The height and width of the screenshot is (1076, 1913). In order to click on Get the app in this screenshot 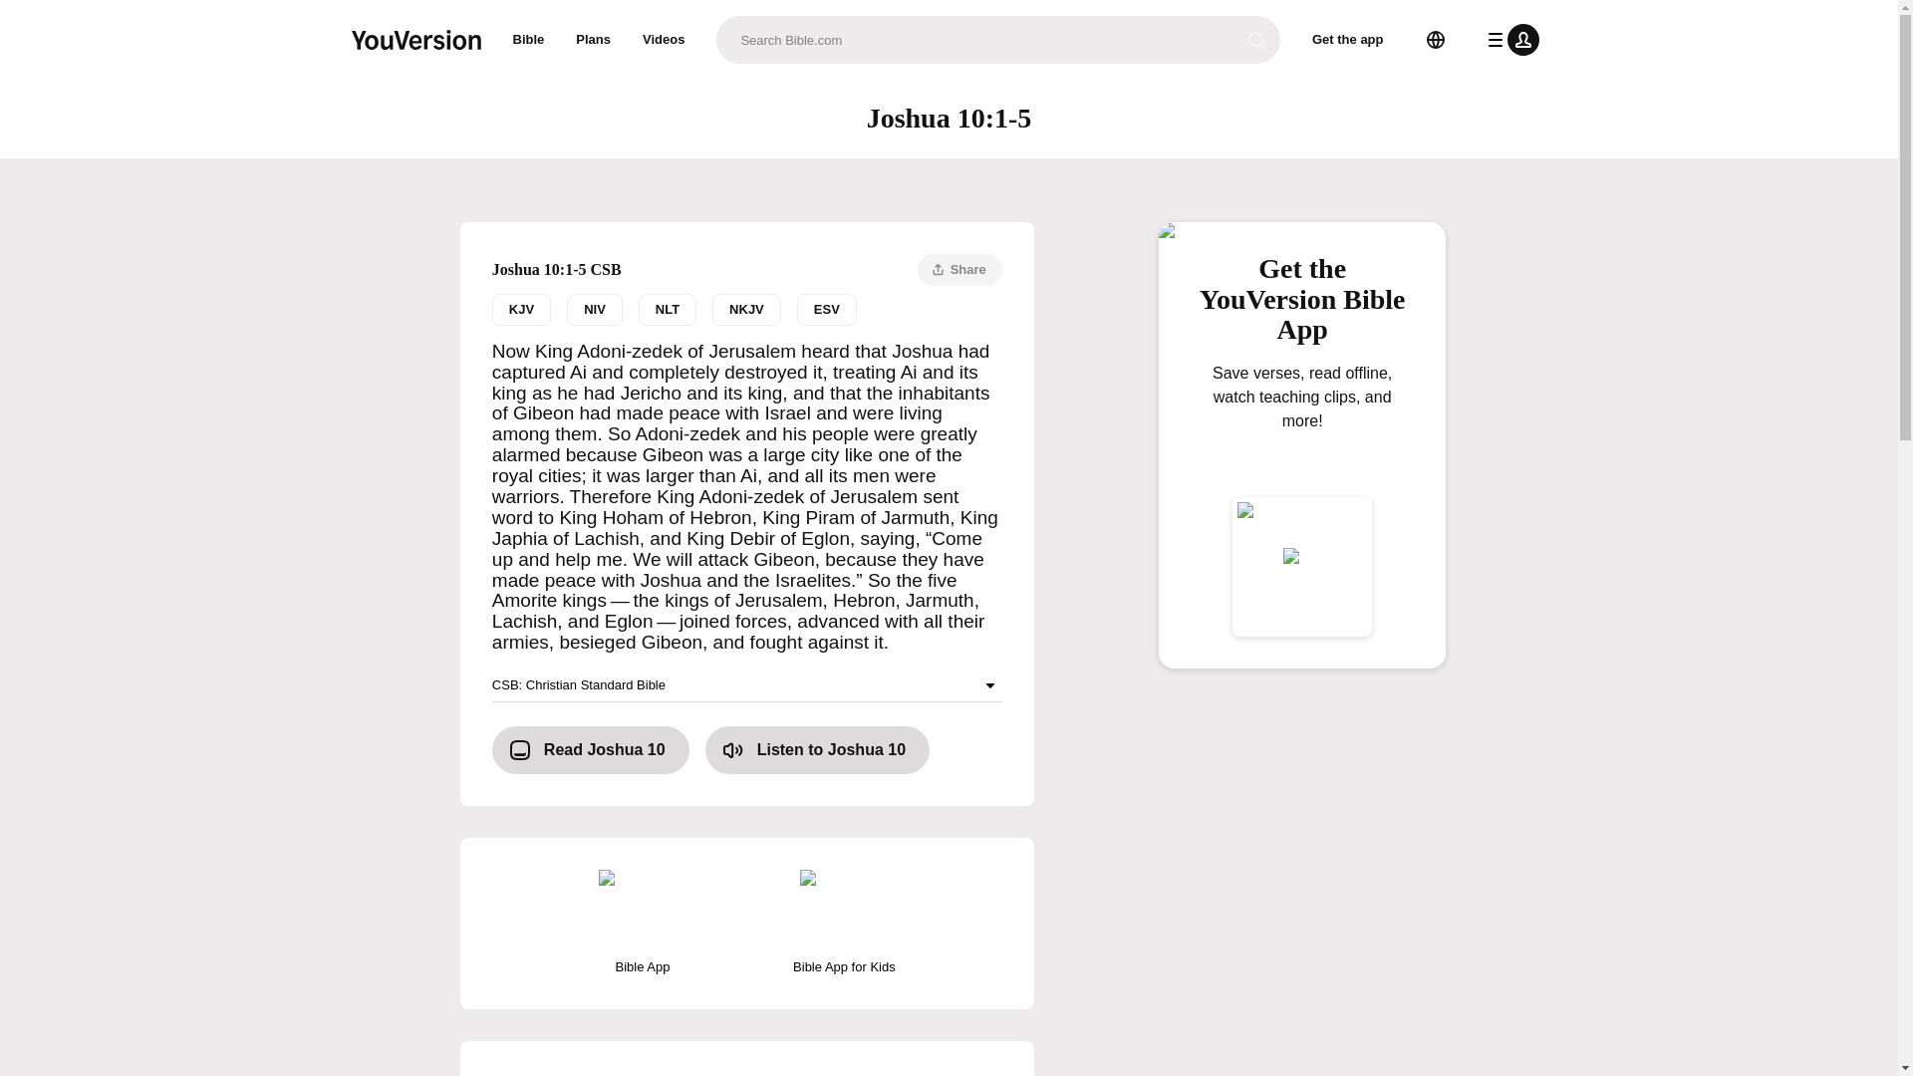, I will do `click(1348, 40)`.